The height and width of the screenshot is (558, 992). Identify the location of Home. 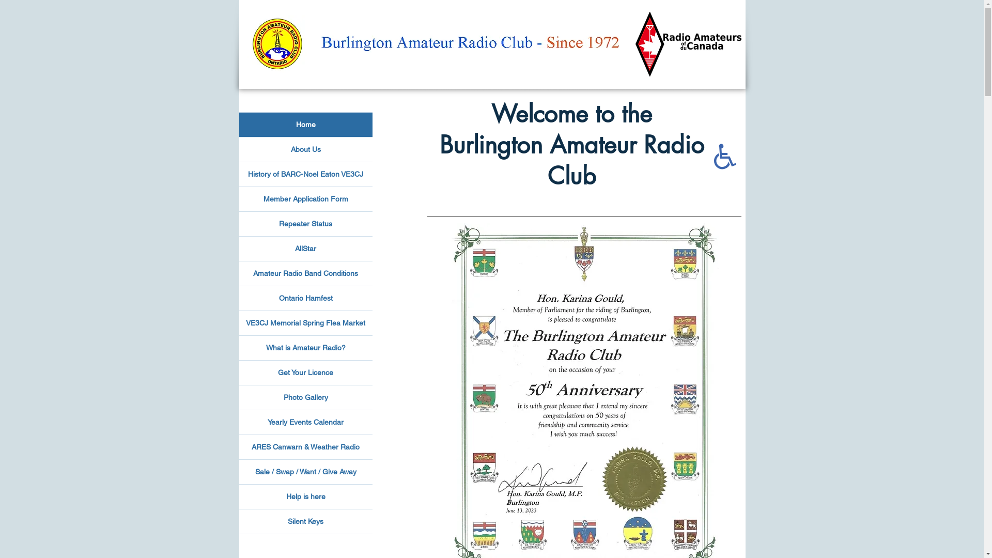
(305, 125).